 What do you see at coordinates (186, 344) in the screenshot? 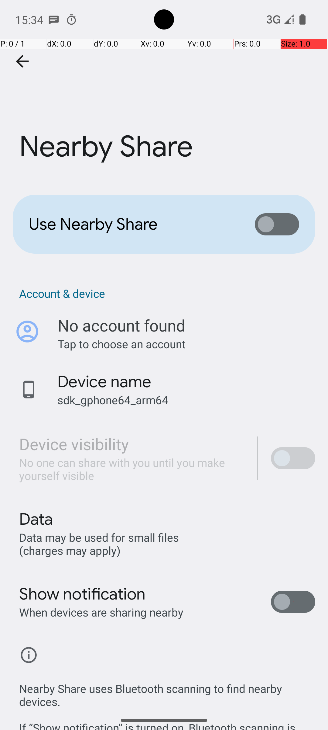
I see `Tap to choose an account` at bounding box center [186, 344].